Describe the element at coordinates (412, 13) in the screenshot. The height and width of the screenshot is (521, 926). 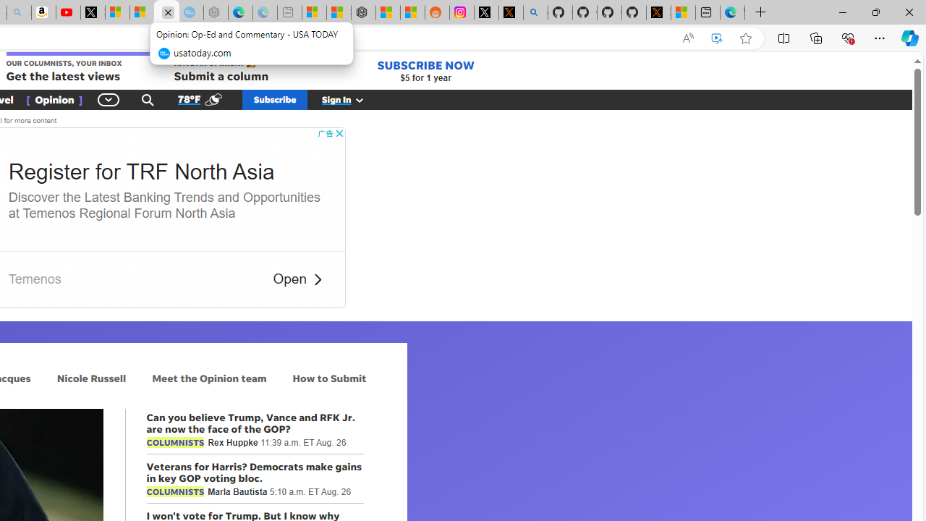
I see `Shanghai, China Weather trends | Microsoft Weather` at that location.